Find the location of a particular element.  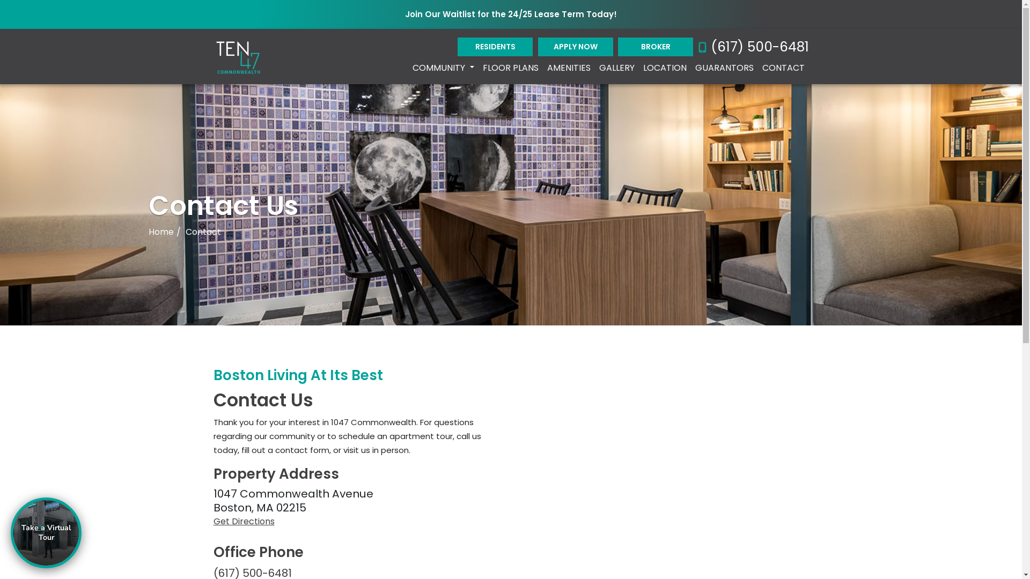

BROKER is located at coordinates (656, 47).